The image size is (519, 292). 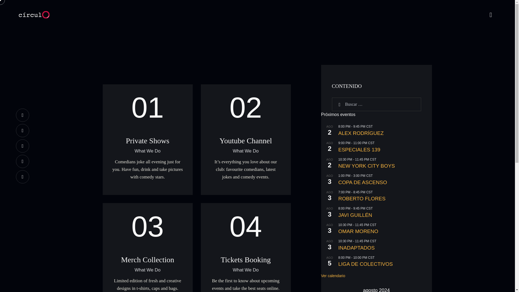 What do you see at coordinates (385, 182) in the screenshot?
I see `COPA DE ASCENSO` at bounding box center [385, 182].